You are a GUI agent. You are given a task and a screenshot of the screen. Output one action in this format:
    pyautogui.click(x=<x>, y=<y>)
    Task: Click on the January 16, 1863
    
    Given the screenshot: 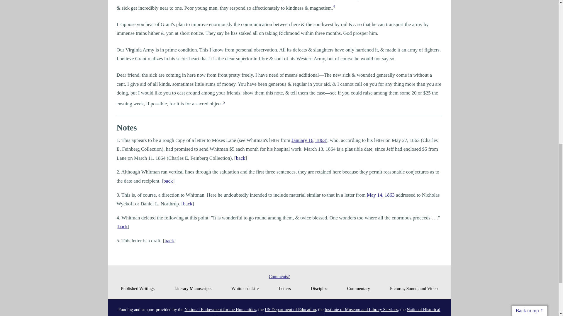 What is the action you would take?
    pyautogui.click(x=308, y=140)
    